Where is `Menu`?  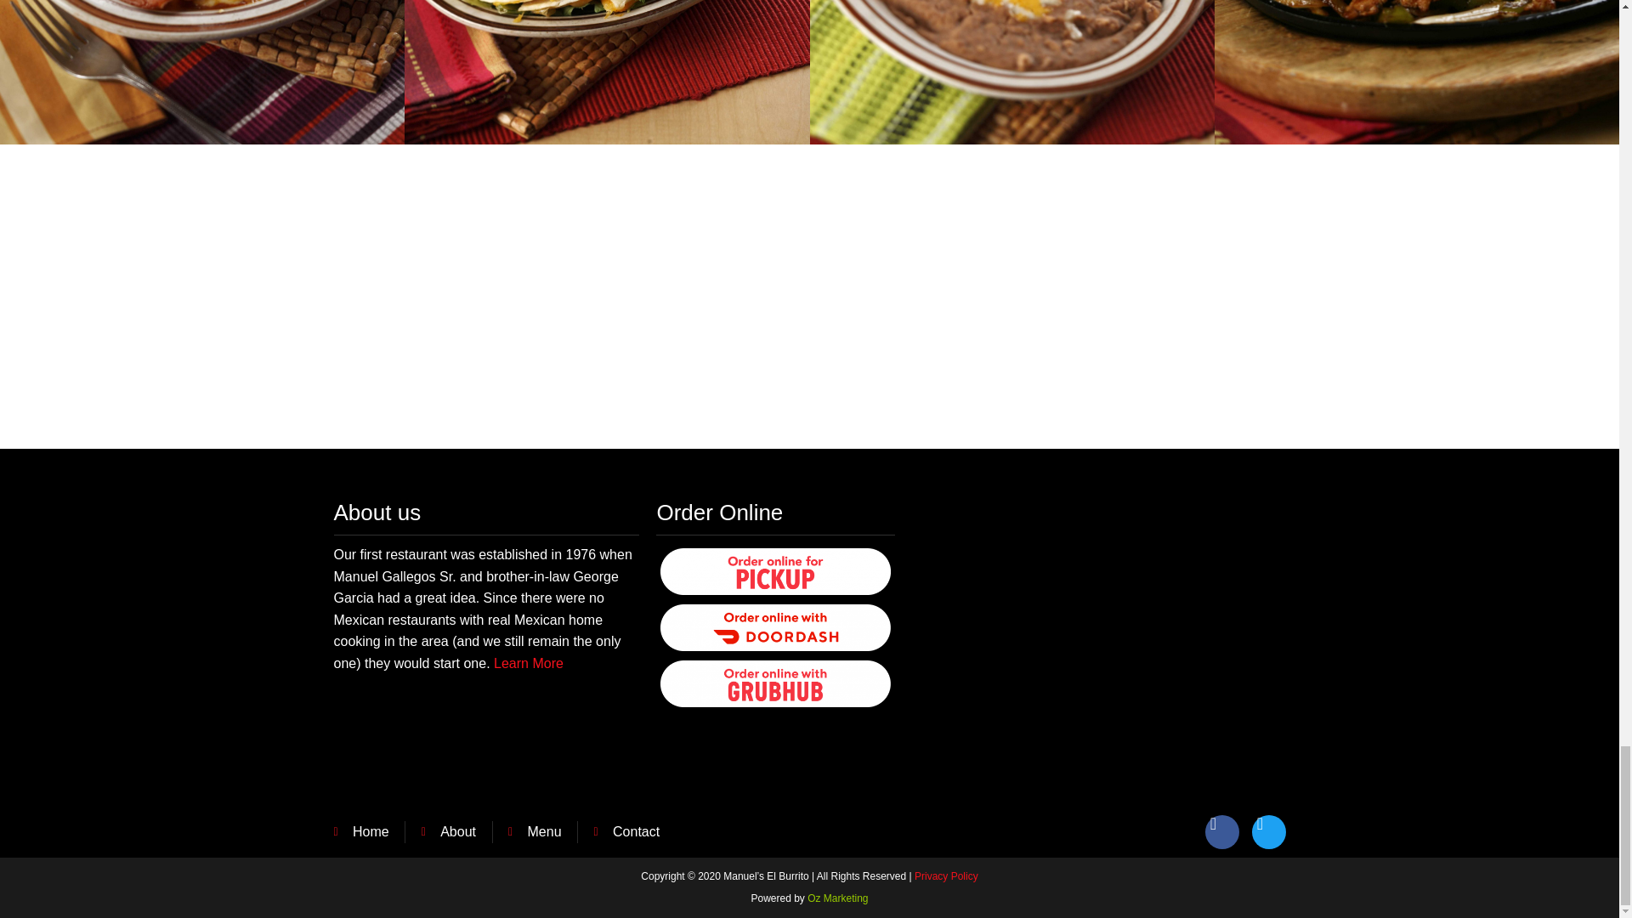 Menu is located at coordinates (534, 831).